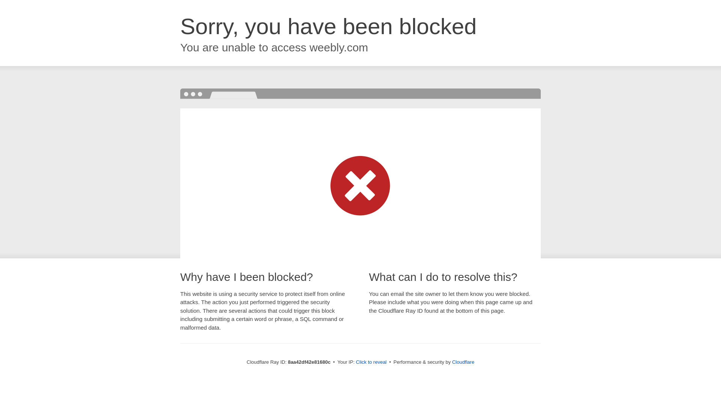 The image size is (721, 405). What do you see at coordinates (371, 362) in the screenshot?
I see `Click to reveal` at bounding box center [371, 362].